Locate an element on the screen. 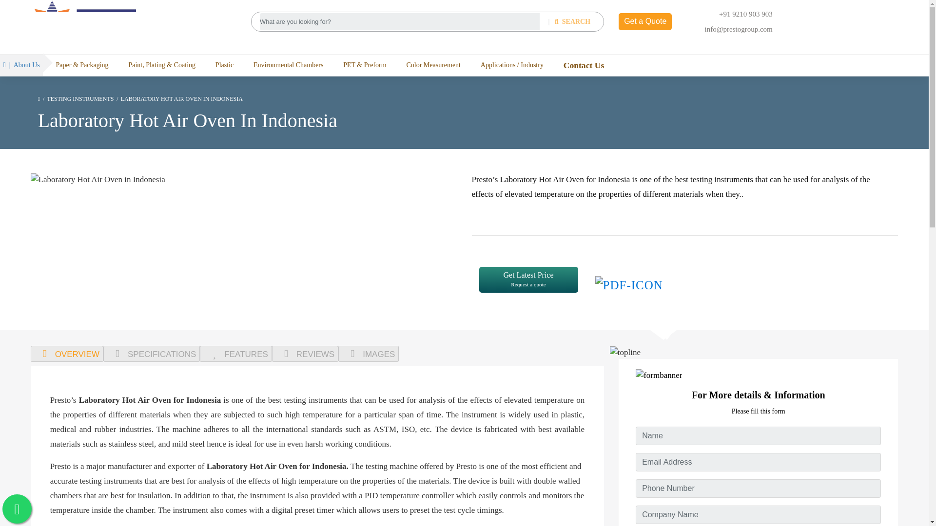 Image resolution: width=936 pixels, height=526 pixels. Contact Us is located at coordinates (584, 65).